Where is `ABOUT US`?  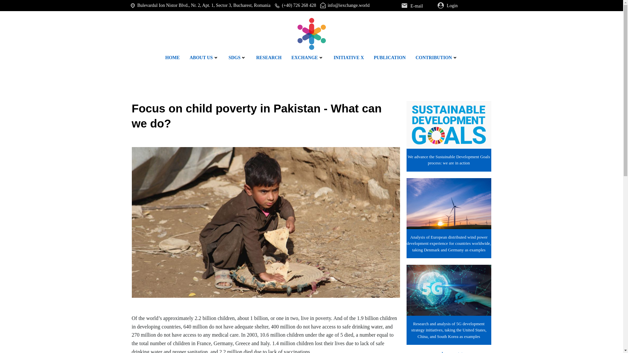
ABOUT US is located at coordinates (204, 58).